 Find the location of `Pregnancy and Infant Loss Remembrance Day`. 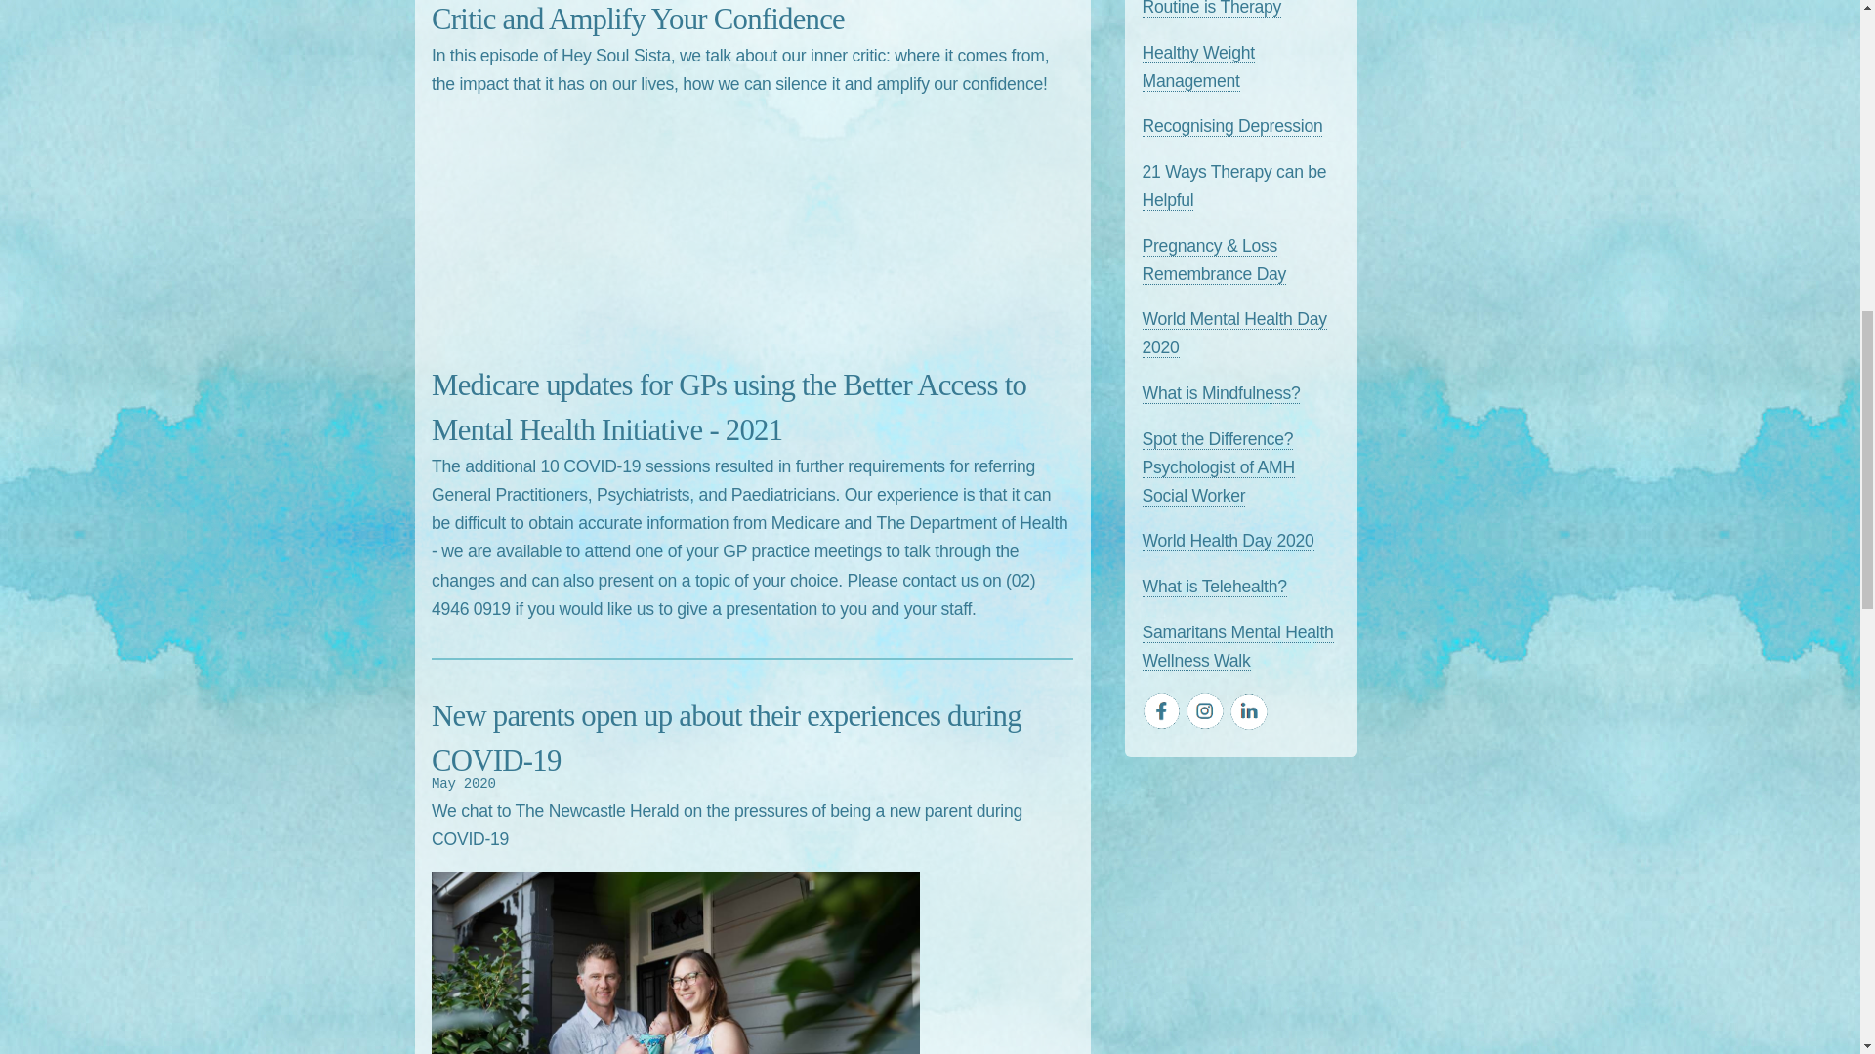

Pregnancy and Infant Loss Remembrance Day is located at coordinates (1214, 260).